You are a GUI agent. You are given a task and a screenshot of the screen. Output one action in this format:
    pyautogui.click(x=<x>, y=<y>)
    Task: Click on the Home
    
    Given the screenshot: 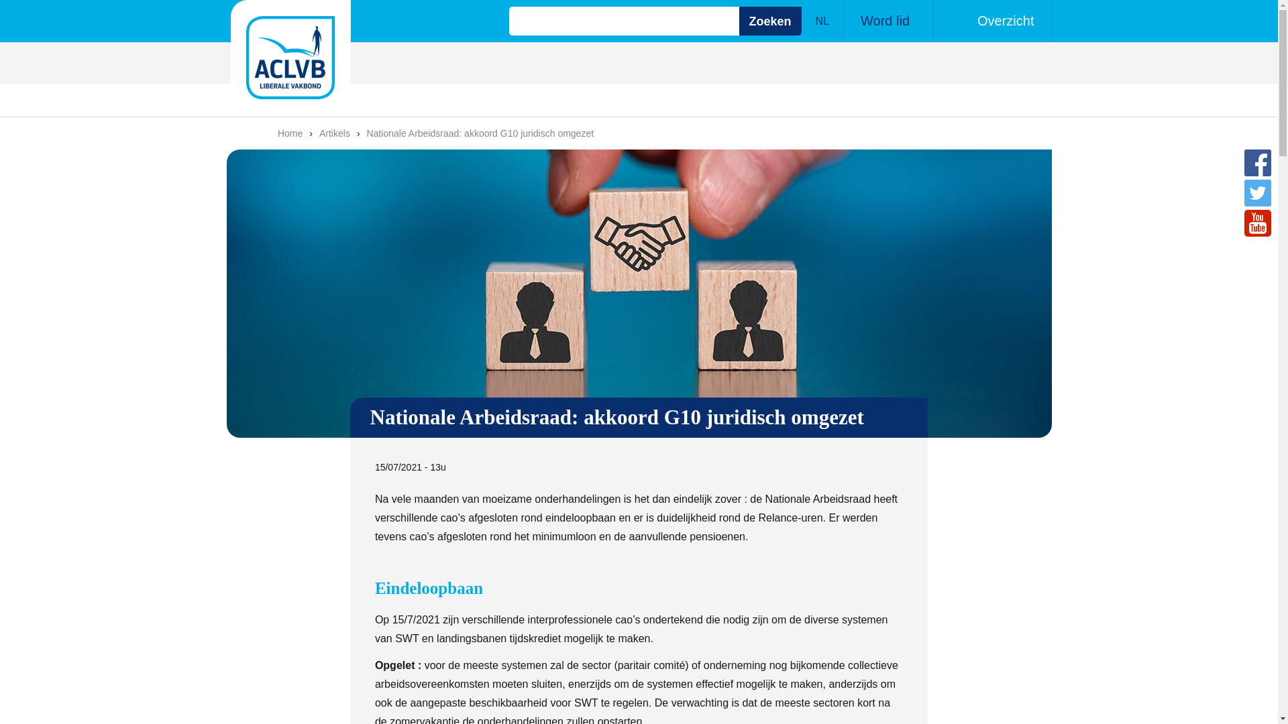 What is the action you would take?
    pyautogui.click(x=290, y=133)
    